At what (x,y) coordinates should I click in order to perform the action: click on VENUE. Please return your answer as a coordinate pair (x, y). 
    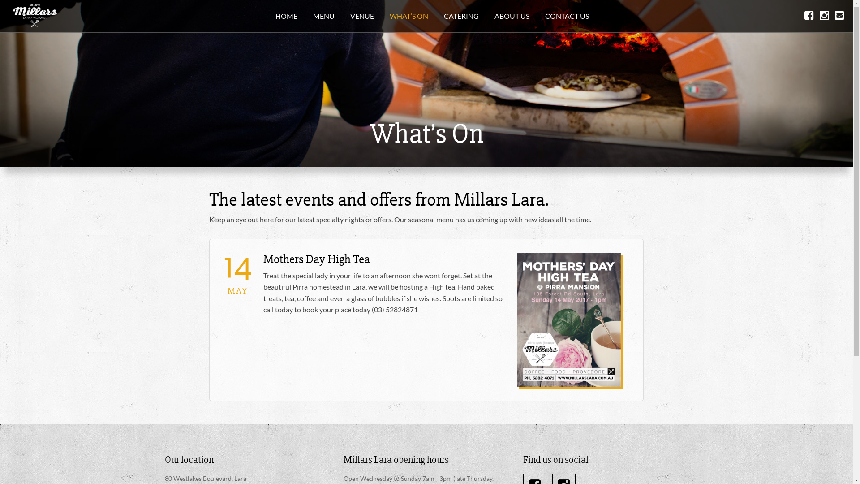
    Looking at the image, I should click on (362, 16).